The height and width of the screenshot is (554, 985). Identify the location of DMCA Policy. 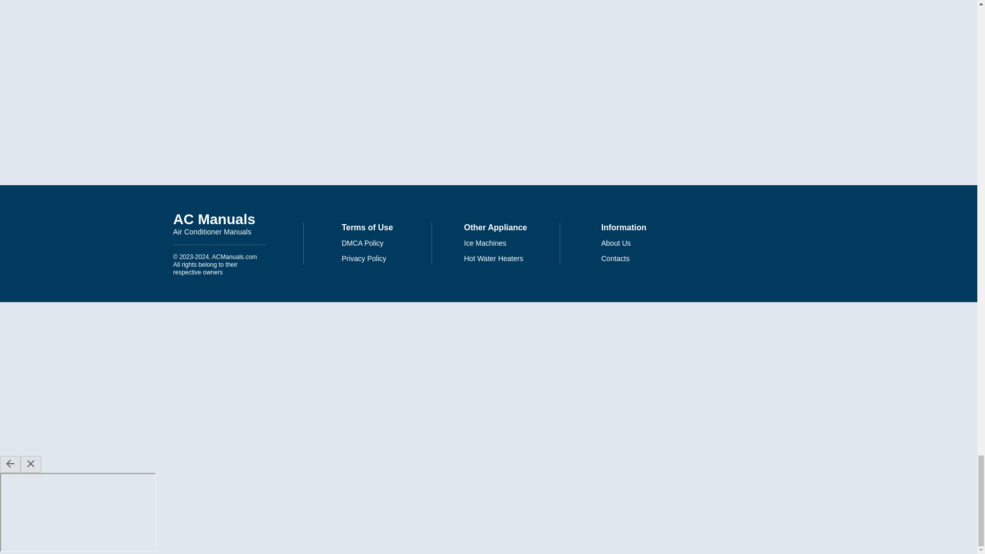
(363, 243).